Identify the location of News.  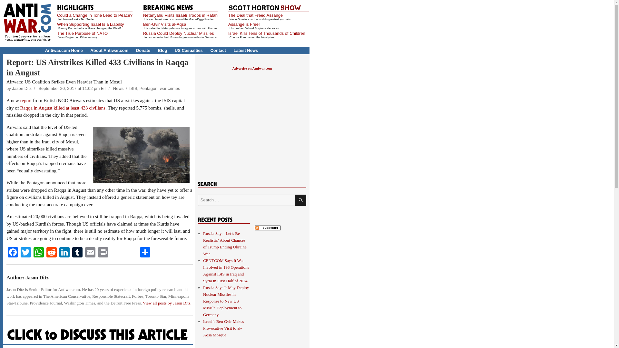
(119, 88).